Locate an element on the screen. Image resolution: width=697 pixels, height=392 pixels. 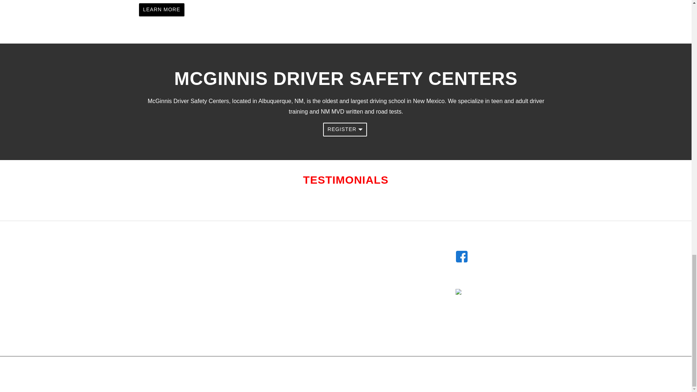
Email is located at coordinates (291, 314).